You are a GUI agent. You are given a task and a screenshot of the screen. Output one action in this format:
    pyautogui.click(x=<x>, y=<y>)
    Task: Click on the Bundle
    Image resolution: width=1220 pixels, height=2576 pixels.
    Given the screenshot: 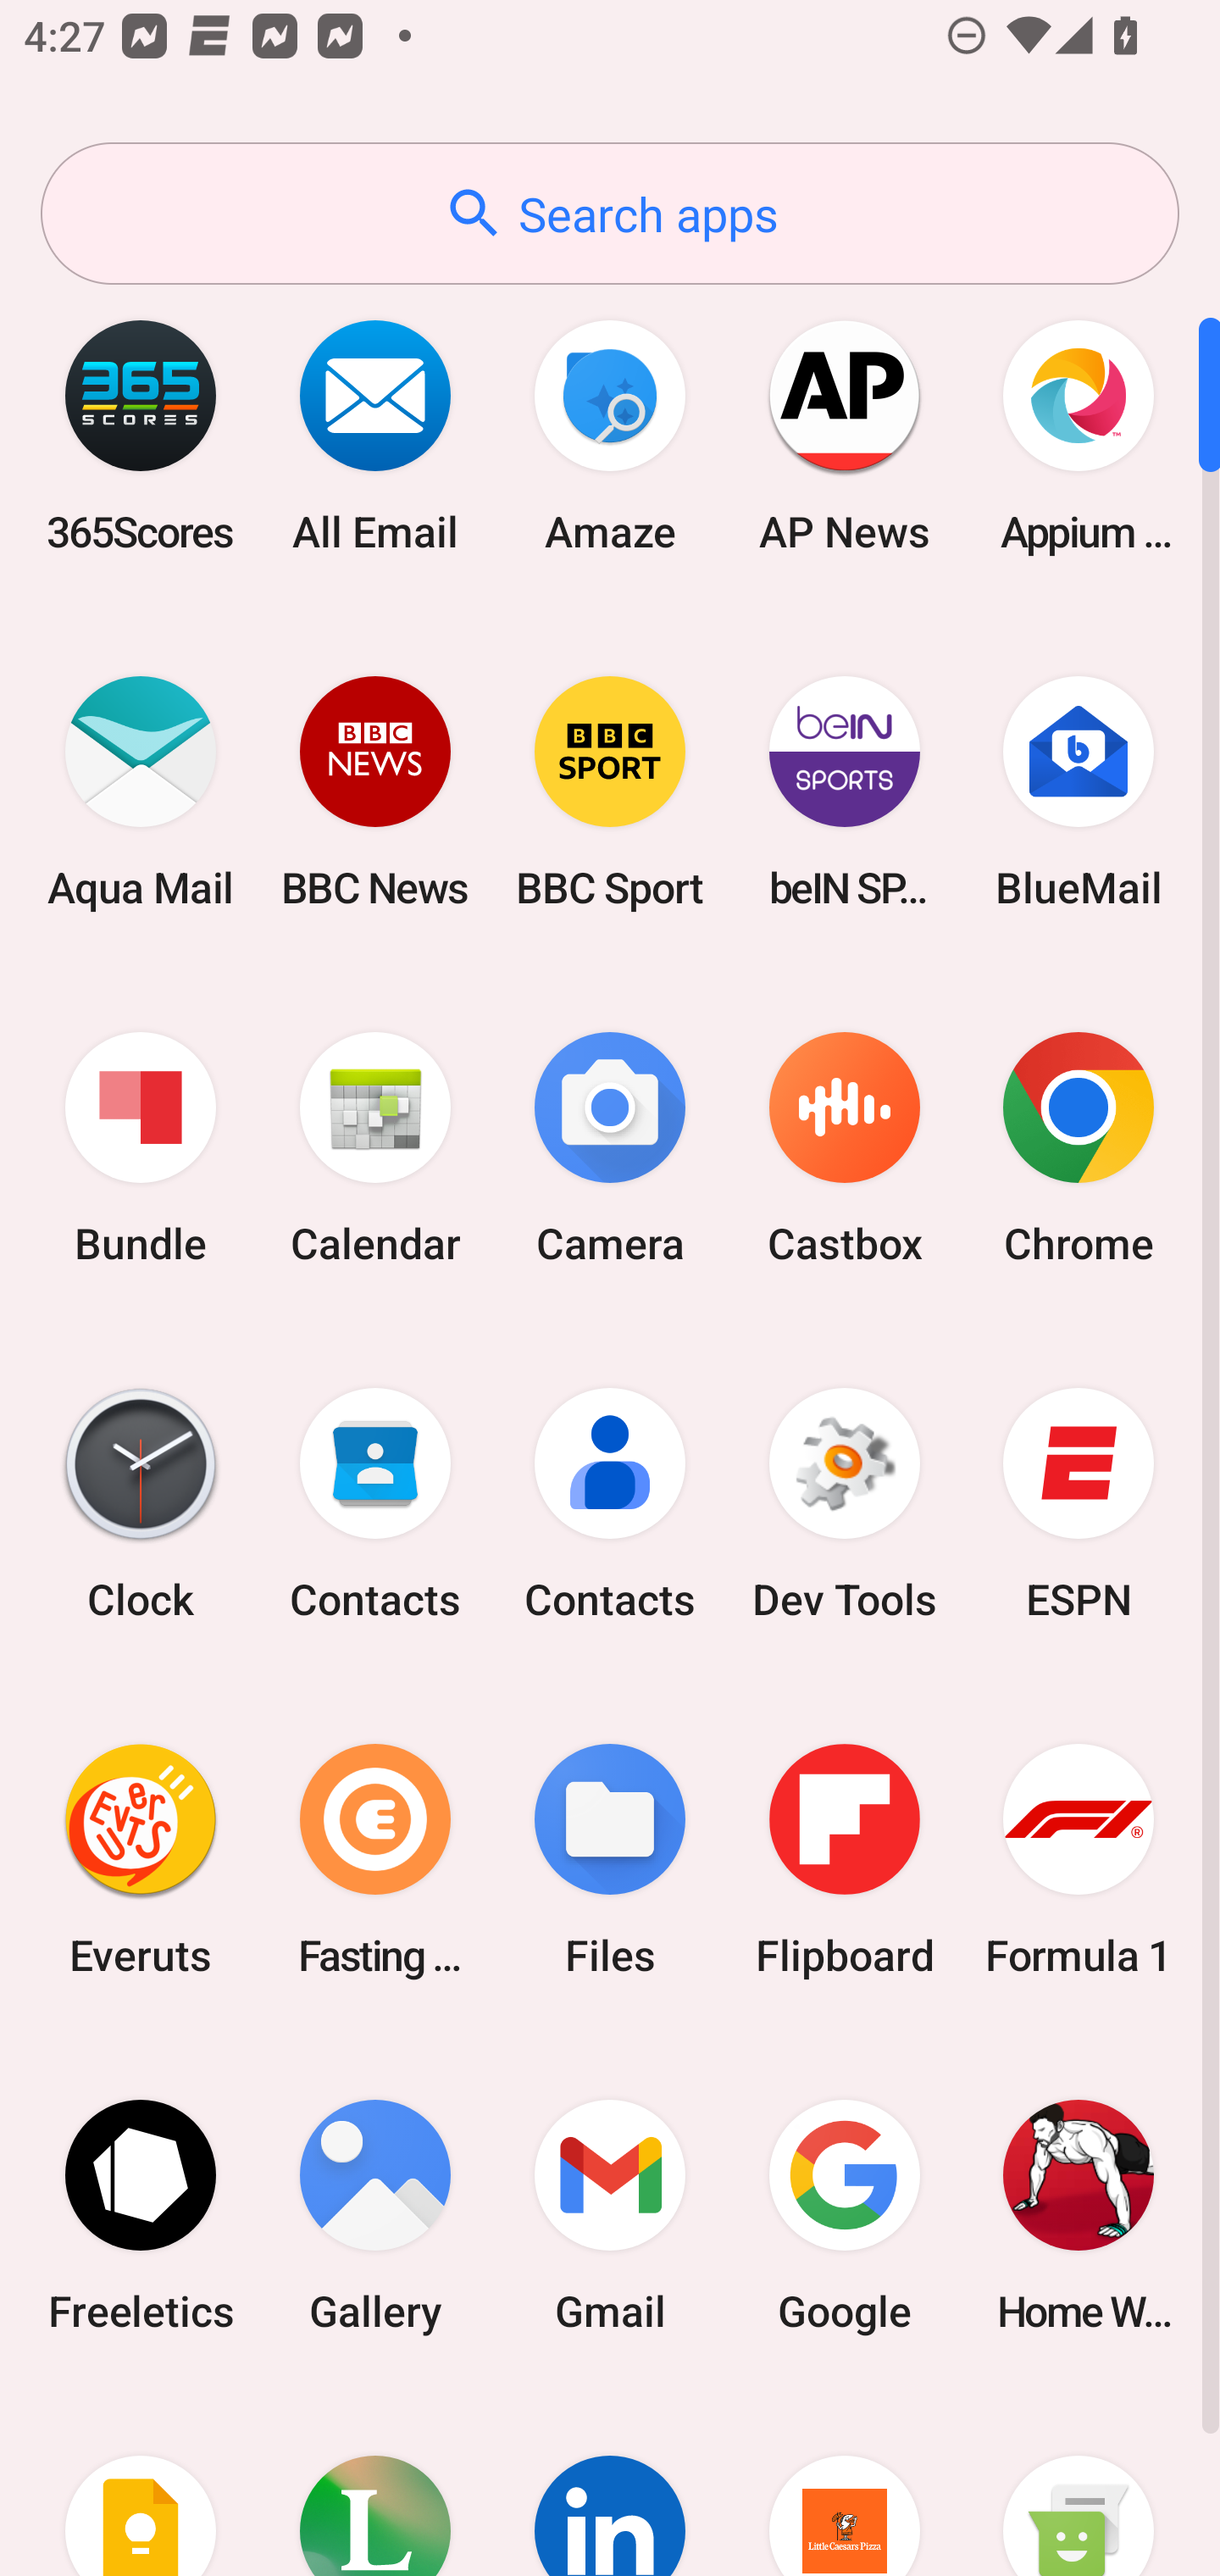 What is the action you would take?
    pyautogui.click(x=141, y=1149)
    